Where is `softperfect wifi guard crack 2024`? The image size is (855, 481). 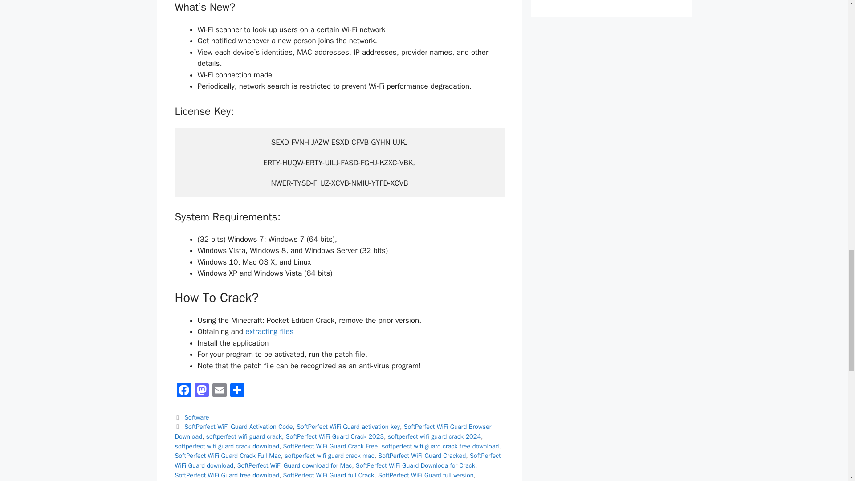 softperfect wifi guard crack 2024 is located at coordinates (434, 436).